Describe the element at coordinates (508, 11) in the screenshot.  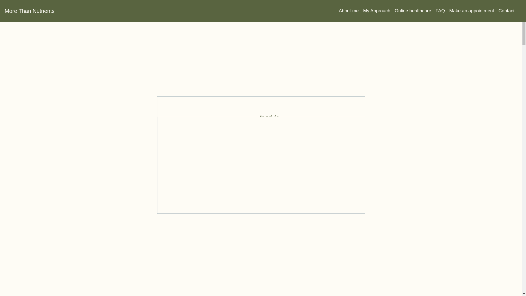
I see `Contact` at that location.